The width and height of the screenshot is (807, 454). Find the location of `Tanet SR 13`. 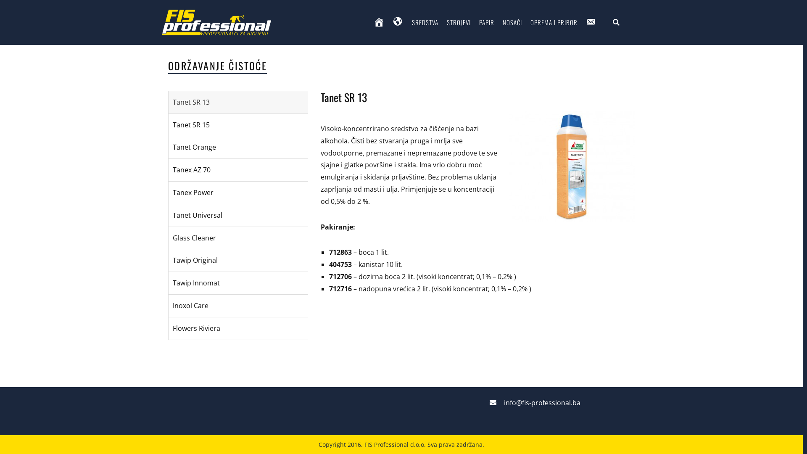

Tanet SR 13 is located at coordinates (238, 103).